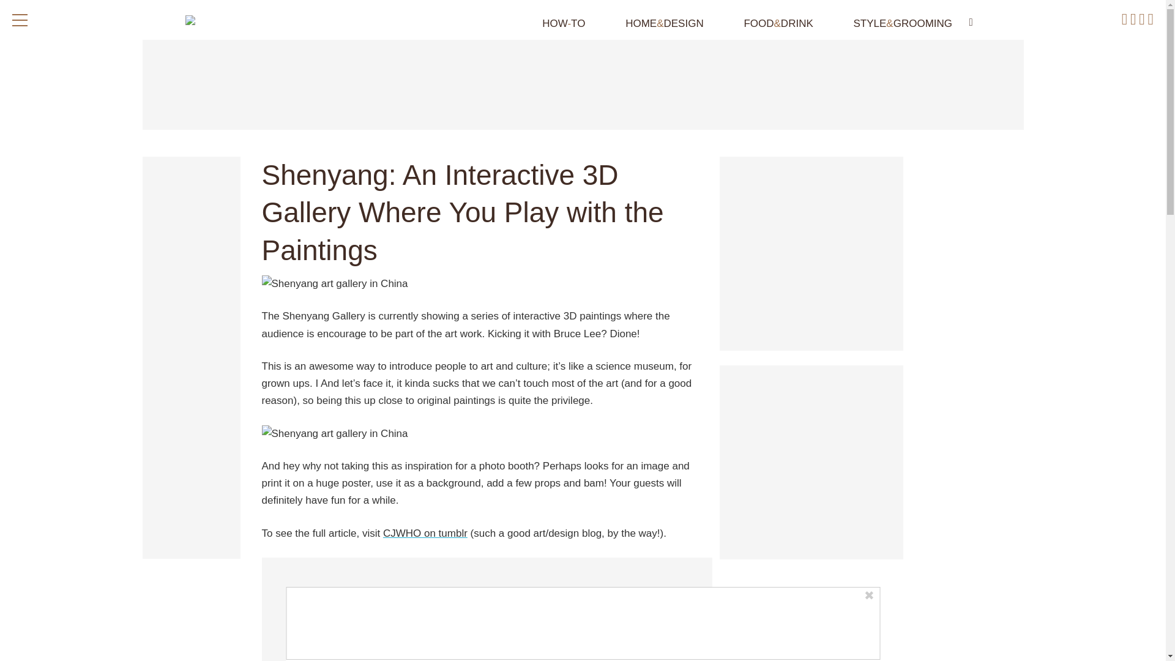  Describe the element at coordinates (551, 23) in the screenshot. I see `HOW-TO` at that location.